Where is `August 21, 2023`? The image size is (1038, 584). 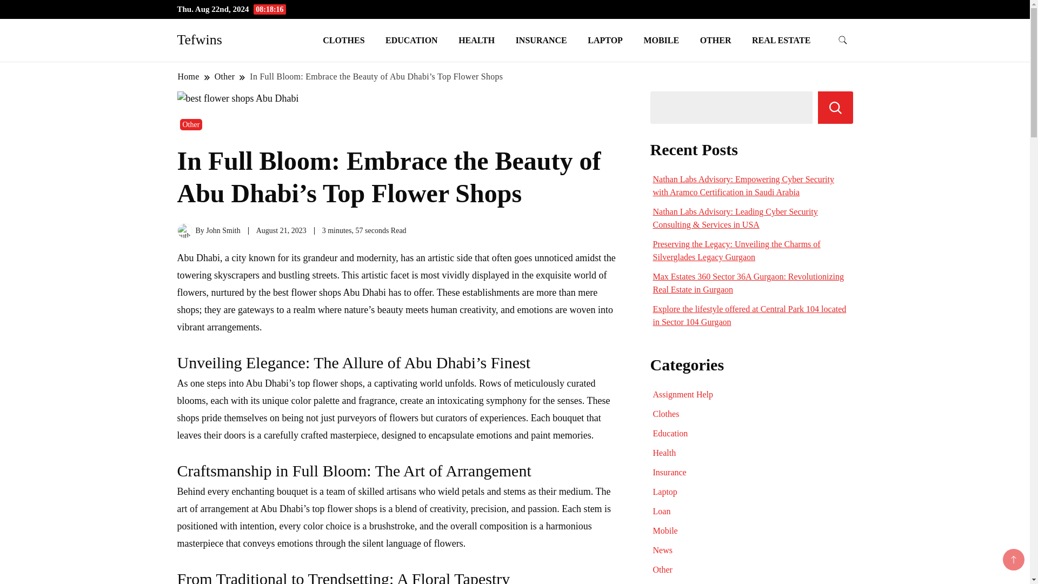 August 21, 2023 is located at coordinates (281, 230).